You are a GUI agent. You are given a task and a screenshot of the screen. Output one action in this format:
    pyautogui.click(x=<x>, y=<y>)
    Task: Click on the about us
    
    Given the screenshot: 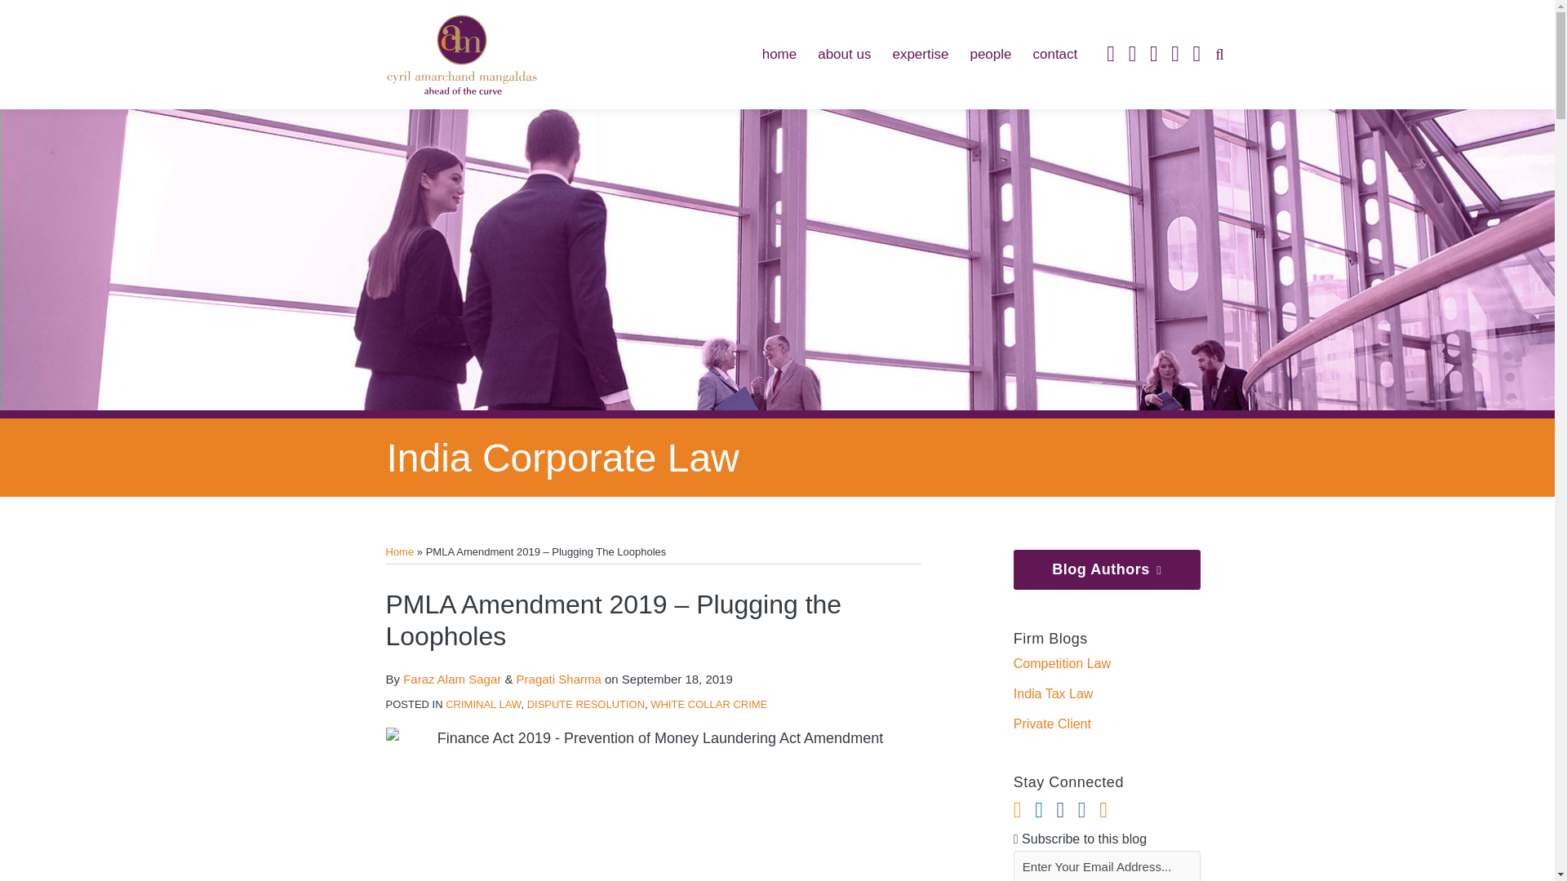 What is the action you would take?
    pyautogui.click(x=844, y=54)
    